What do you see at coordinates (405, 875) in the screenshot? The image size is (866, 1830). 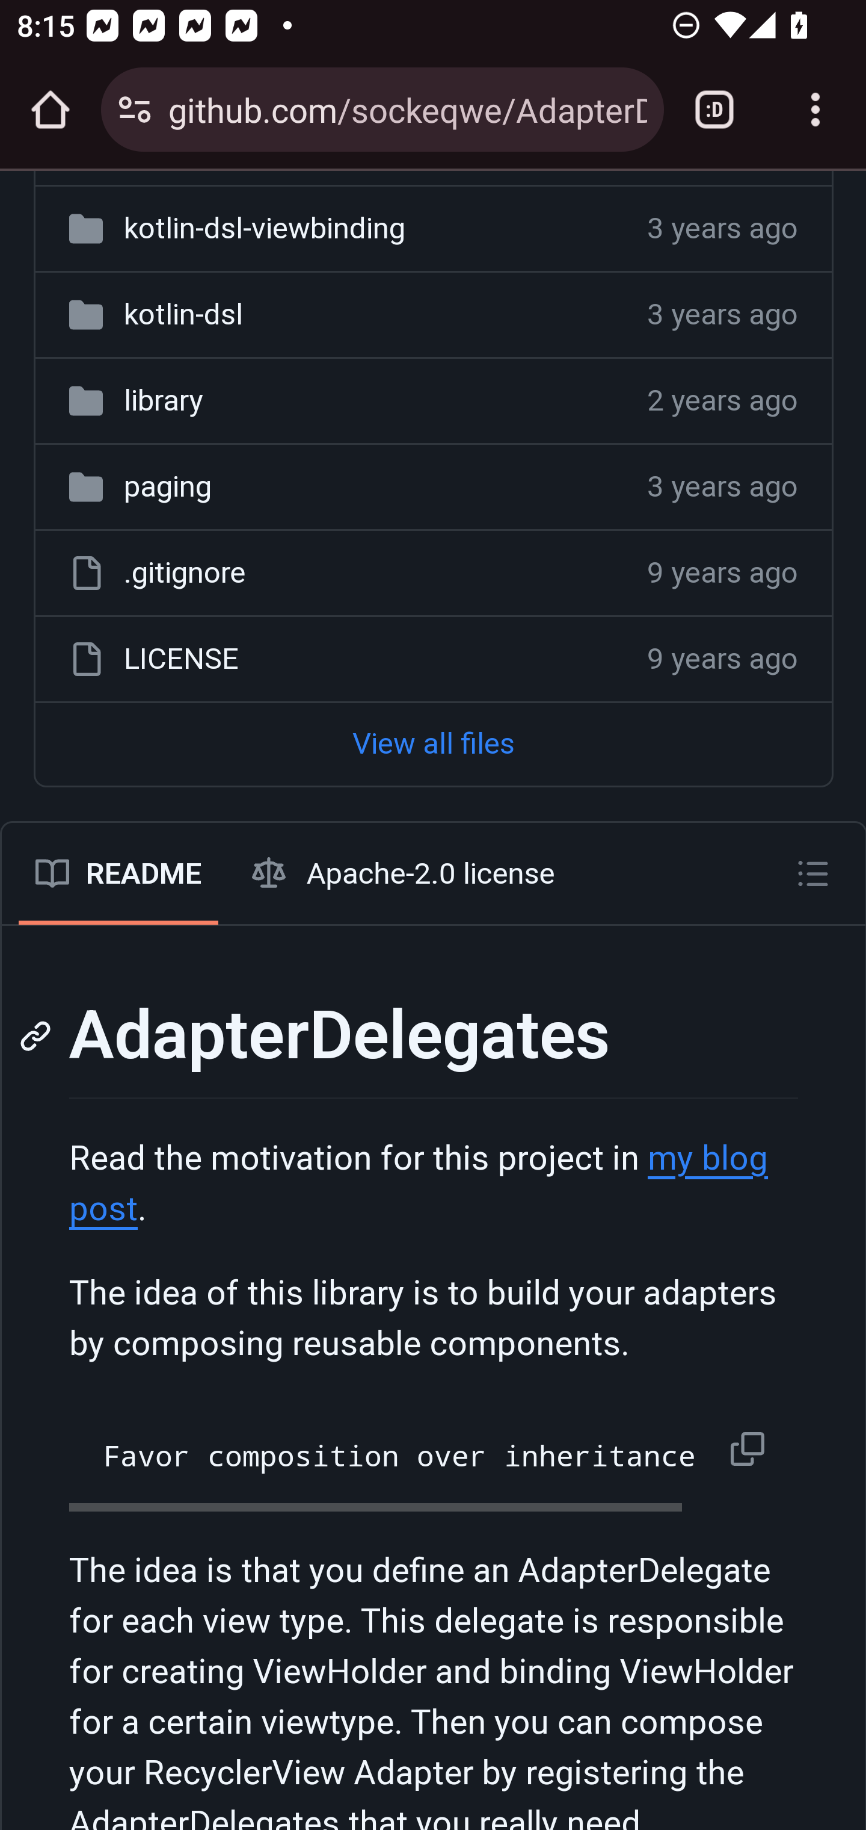 I see `Apache-2.0 license` at bounding box center [405, 875].